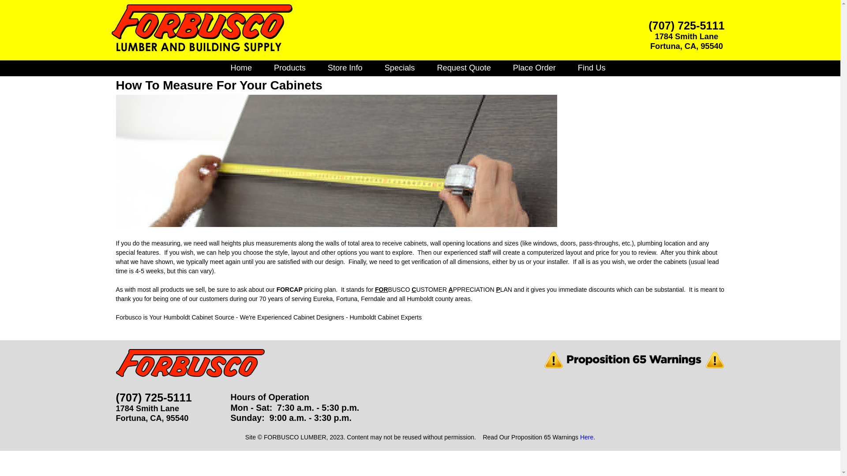 This screenshot has width=847, height=476. Describe the element at coordinates (289, 68) in the screenshot. I see `Products` at that location.